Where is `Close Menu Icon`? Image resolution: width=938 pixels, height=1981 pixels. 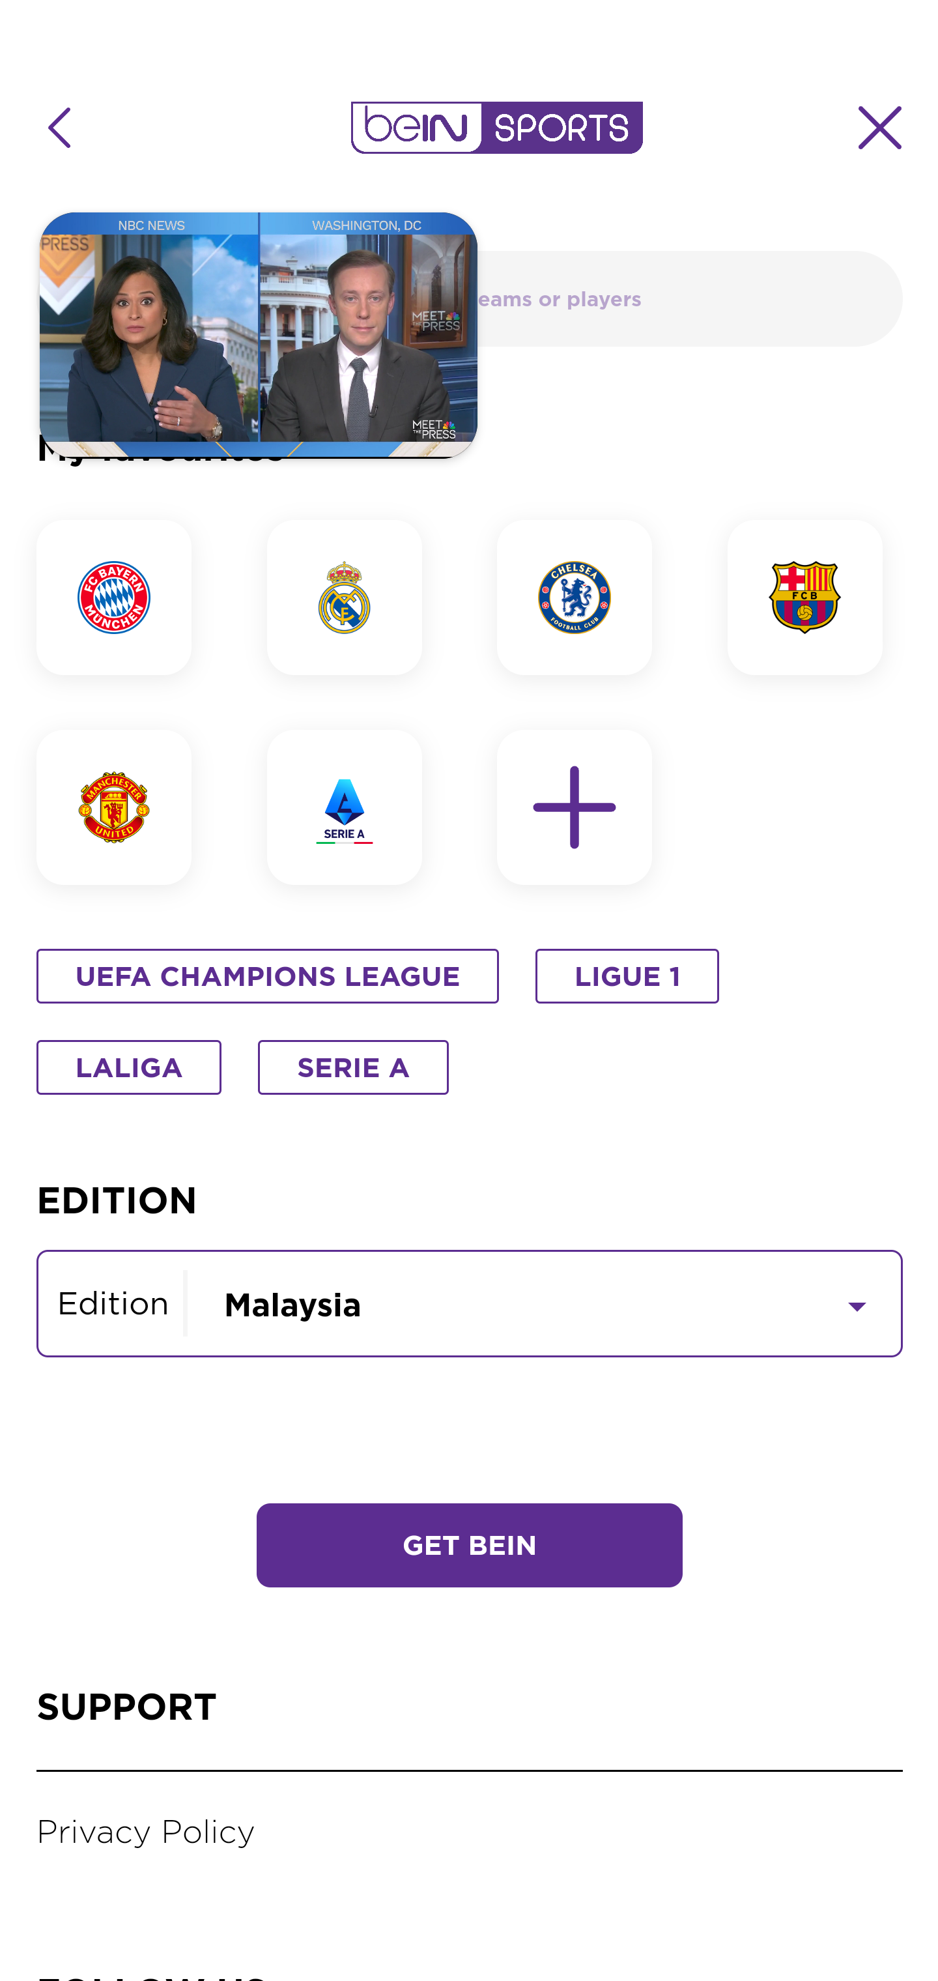
Close Menu Icon is located at coordinates (881, 128).